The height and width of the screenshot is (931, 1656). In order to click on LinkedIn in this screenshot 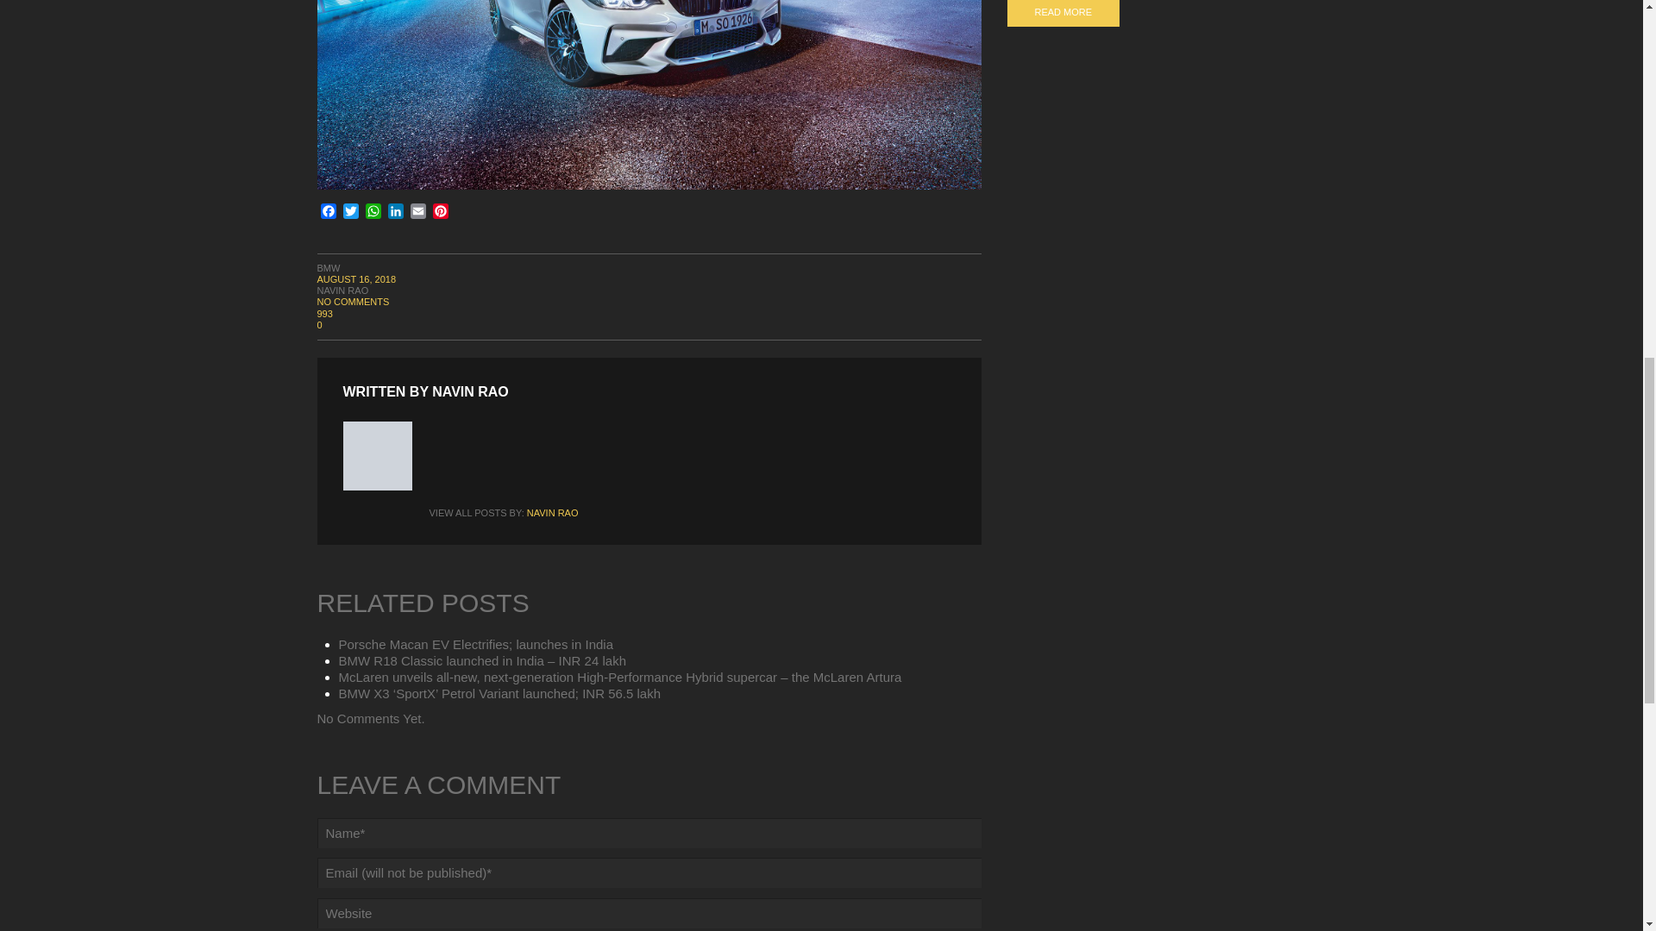, I will do `click(395, 213)`.